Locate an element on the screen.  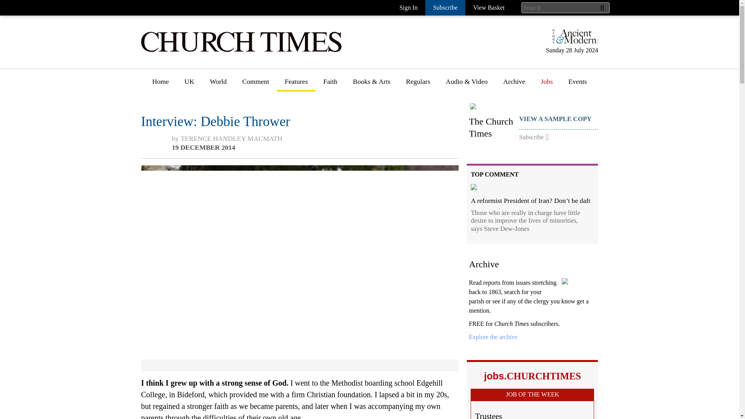
Week ahead is located at coordinates (369, 233).